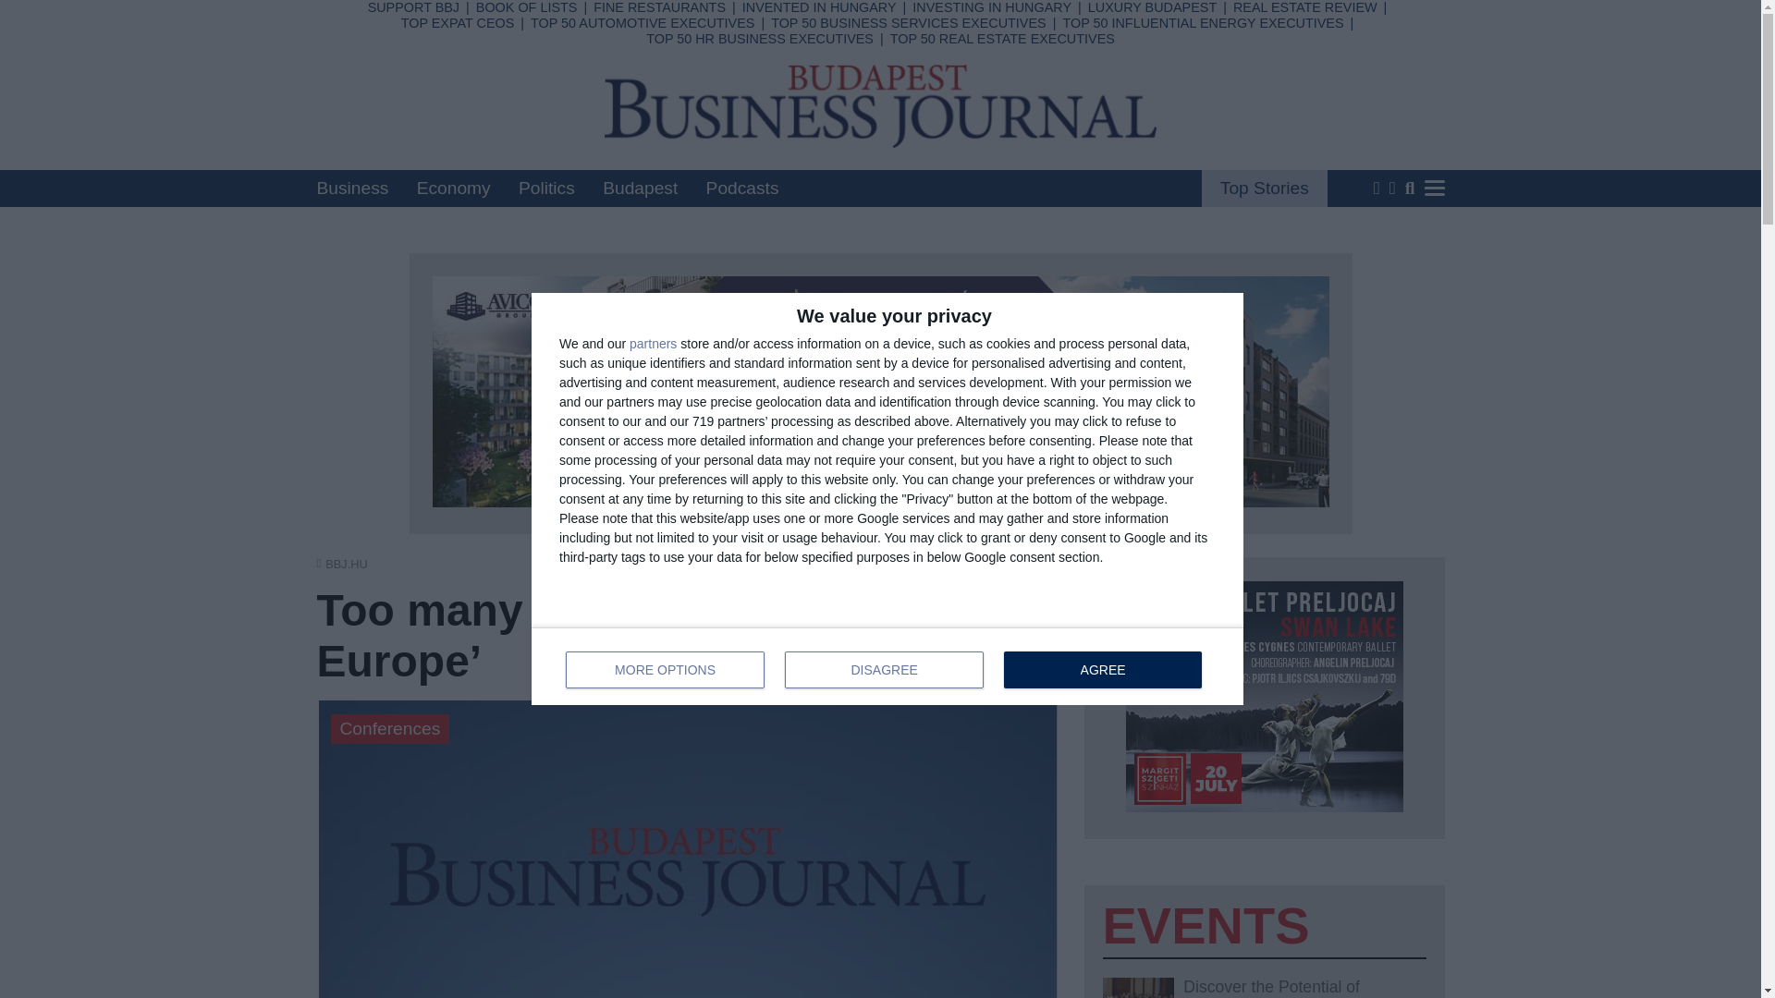 Image resolution: width=1775 pixels, height=998 pixels. What do you see at coordinates (1102, 670) in the screenshot?
I see `AGREE` at bounding box center [1102, 670].